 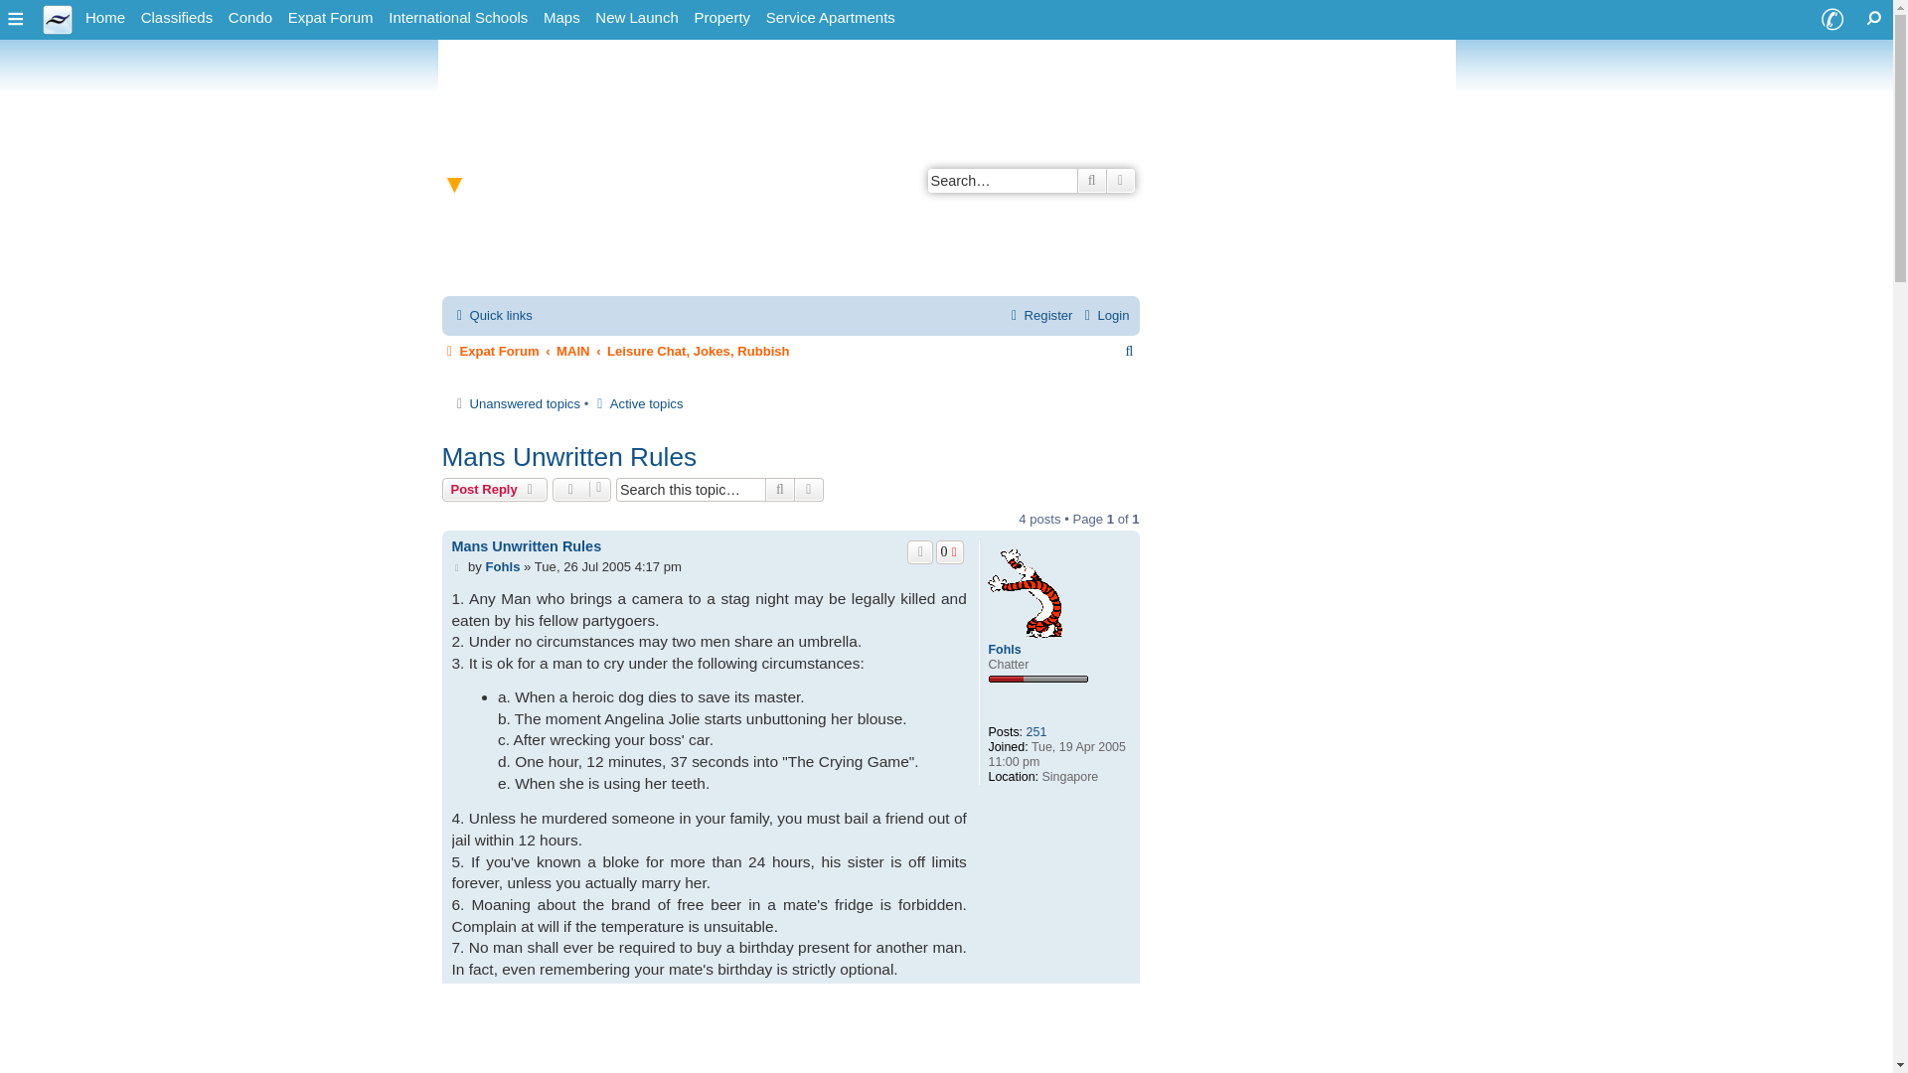 What do you see at coordinates (177, 18) in the screenshot?
I see `Singapore Classified Ads` at bounding box center [177, 18].